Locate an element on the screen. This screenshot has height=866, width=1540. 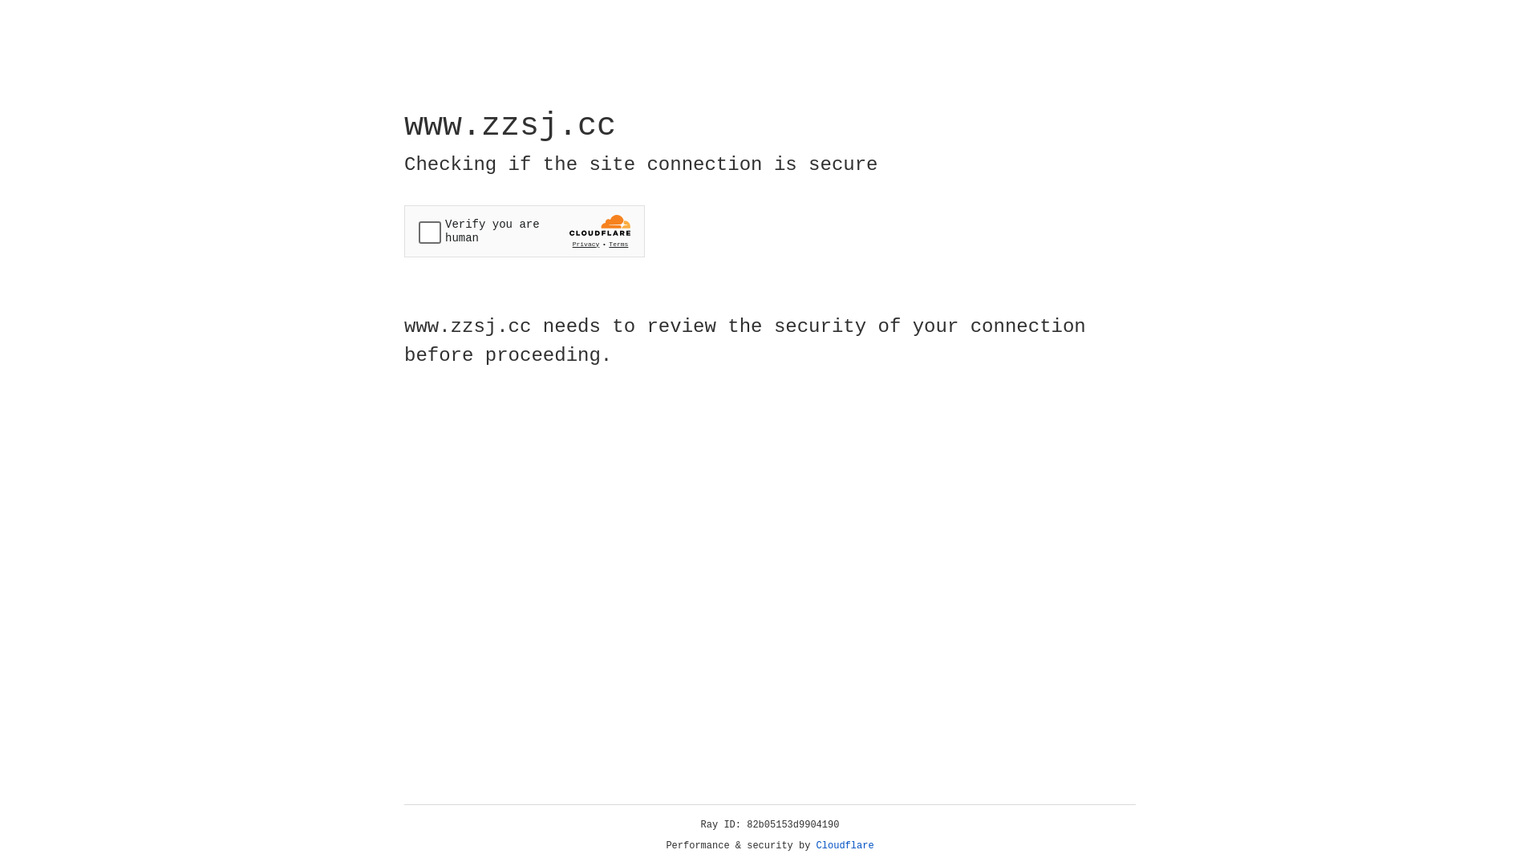
Cloudflare is located at coordinates (845, 846).